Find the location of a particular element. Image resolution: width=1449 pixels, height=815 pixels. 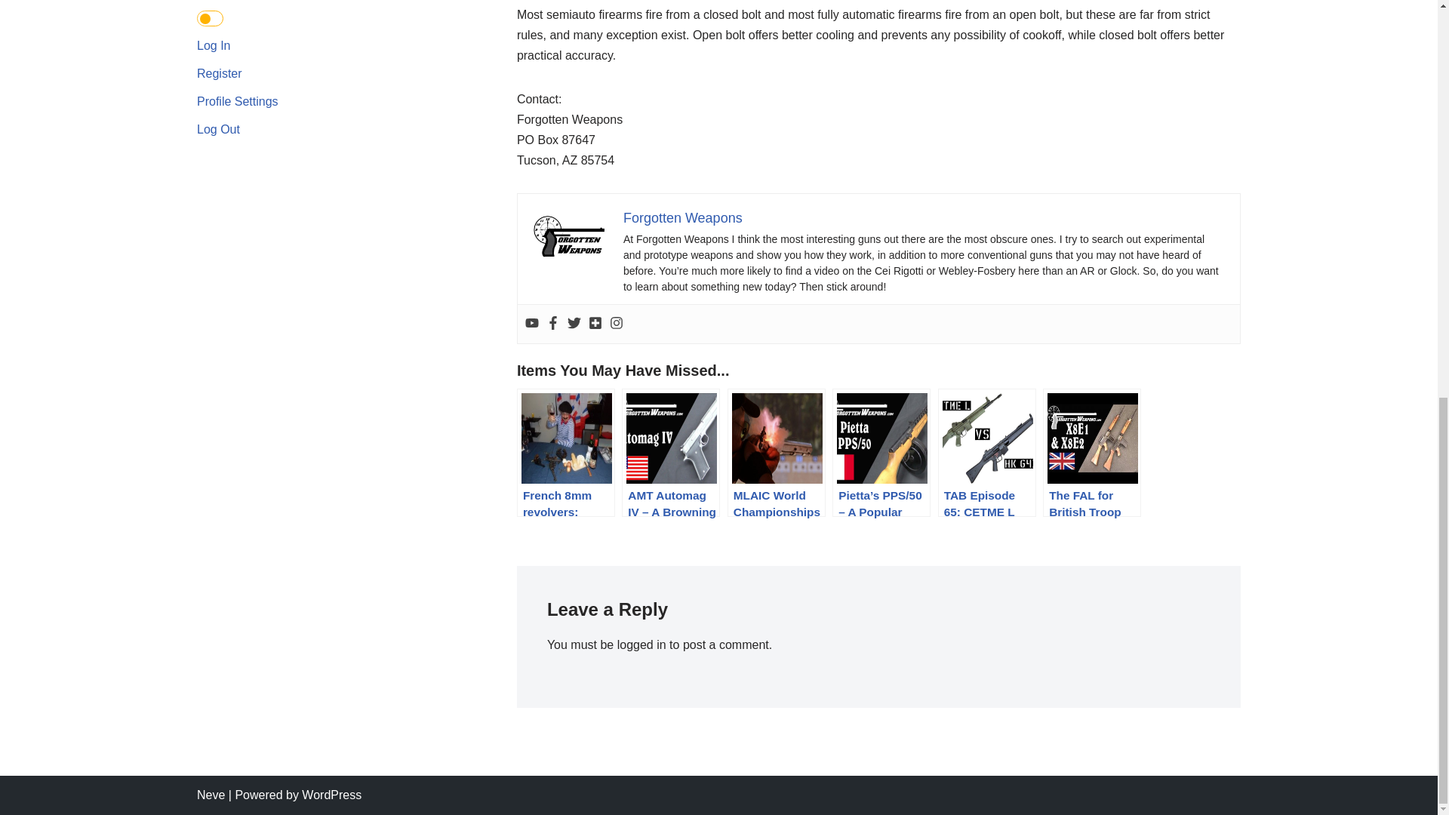

Facebook is located at coordinates (552, 324).